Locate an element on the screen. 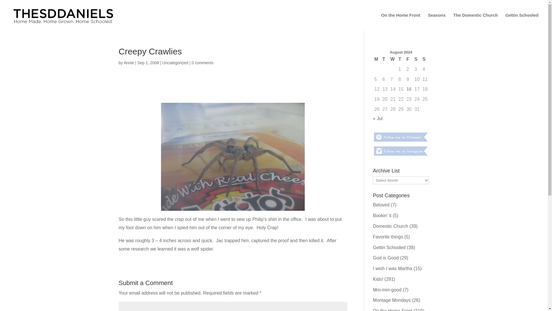 The height and width of the screenshot is (311, 552). Kids! is located at coordinates (378, 279).